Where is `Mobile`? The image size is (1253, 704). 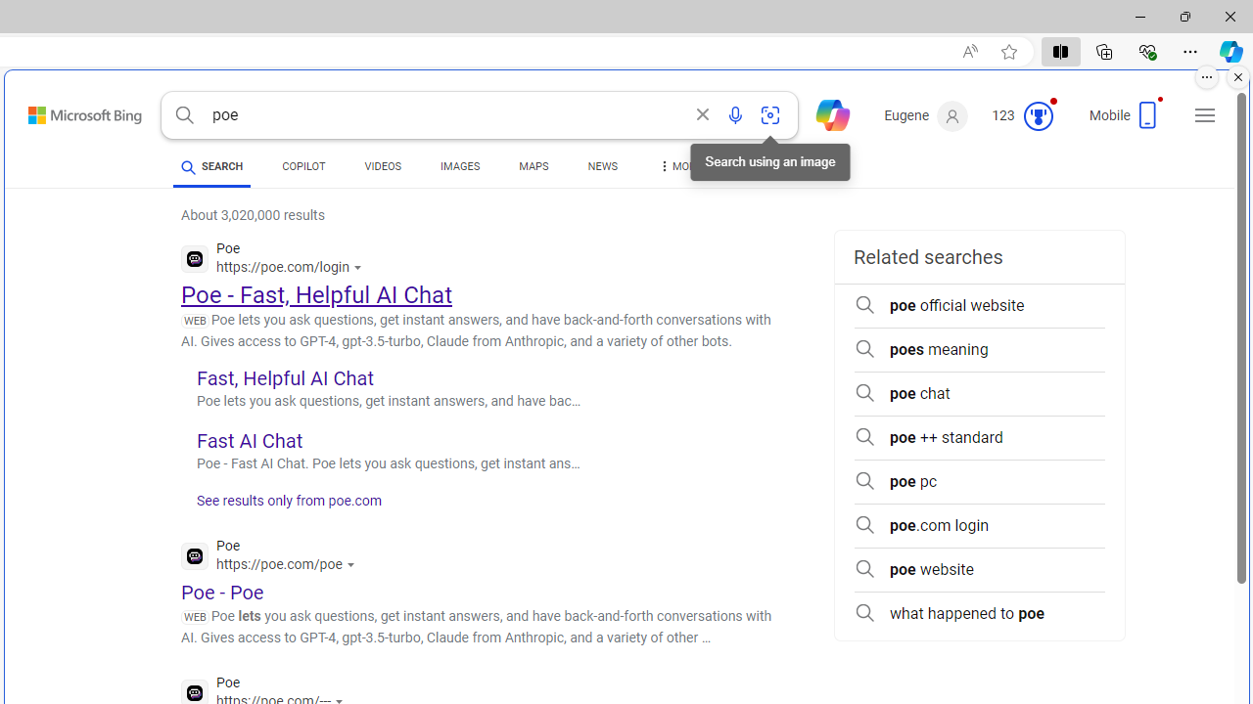 Mobile is located at coordinates (1128, 121).